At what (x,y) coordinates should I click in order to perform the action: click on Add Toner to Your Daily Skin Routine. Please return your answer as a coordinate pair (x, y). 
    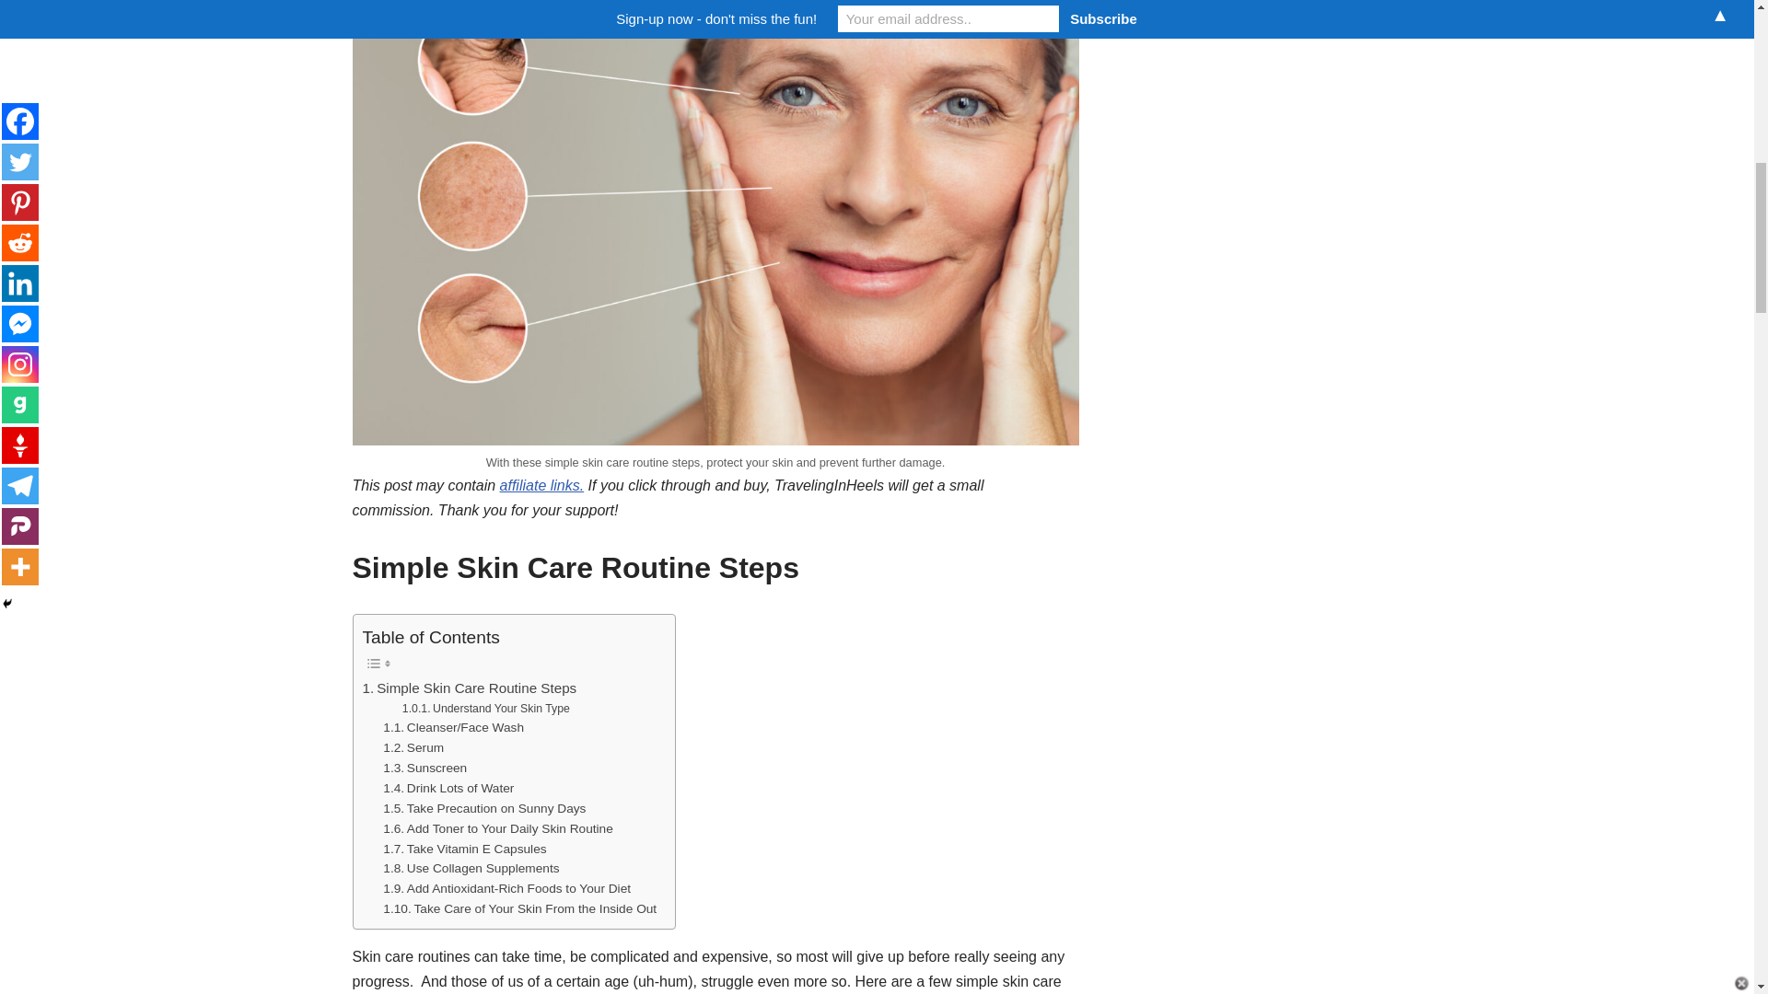
    Looking at the image, I should click on (498, 828).